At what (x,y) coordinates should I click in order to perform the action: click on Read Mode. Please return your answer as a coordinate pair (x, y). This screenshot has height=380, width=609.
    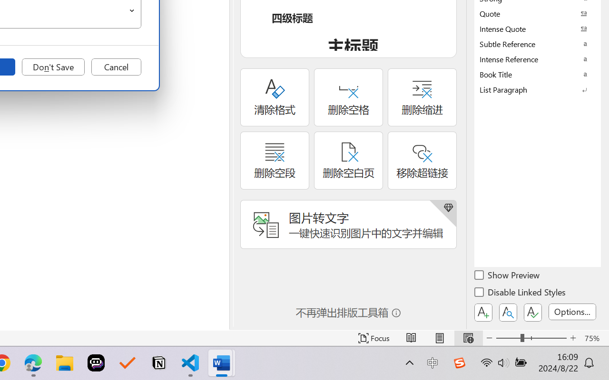
    Looking at the image, I should click on (411, 338).